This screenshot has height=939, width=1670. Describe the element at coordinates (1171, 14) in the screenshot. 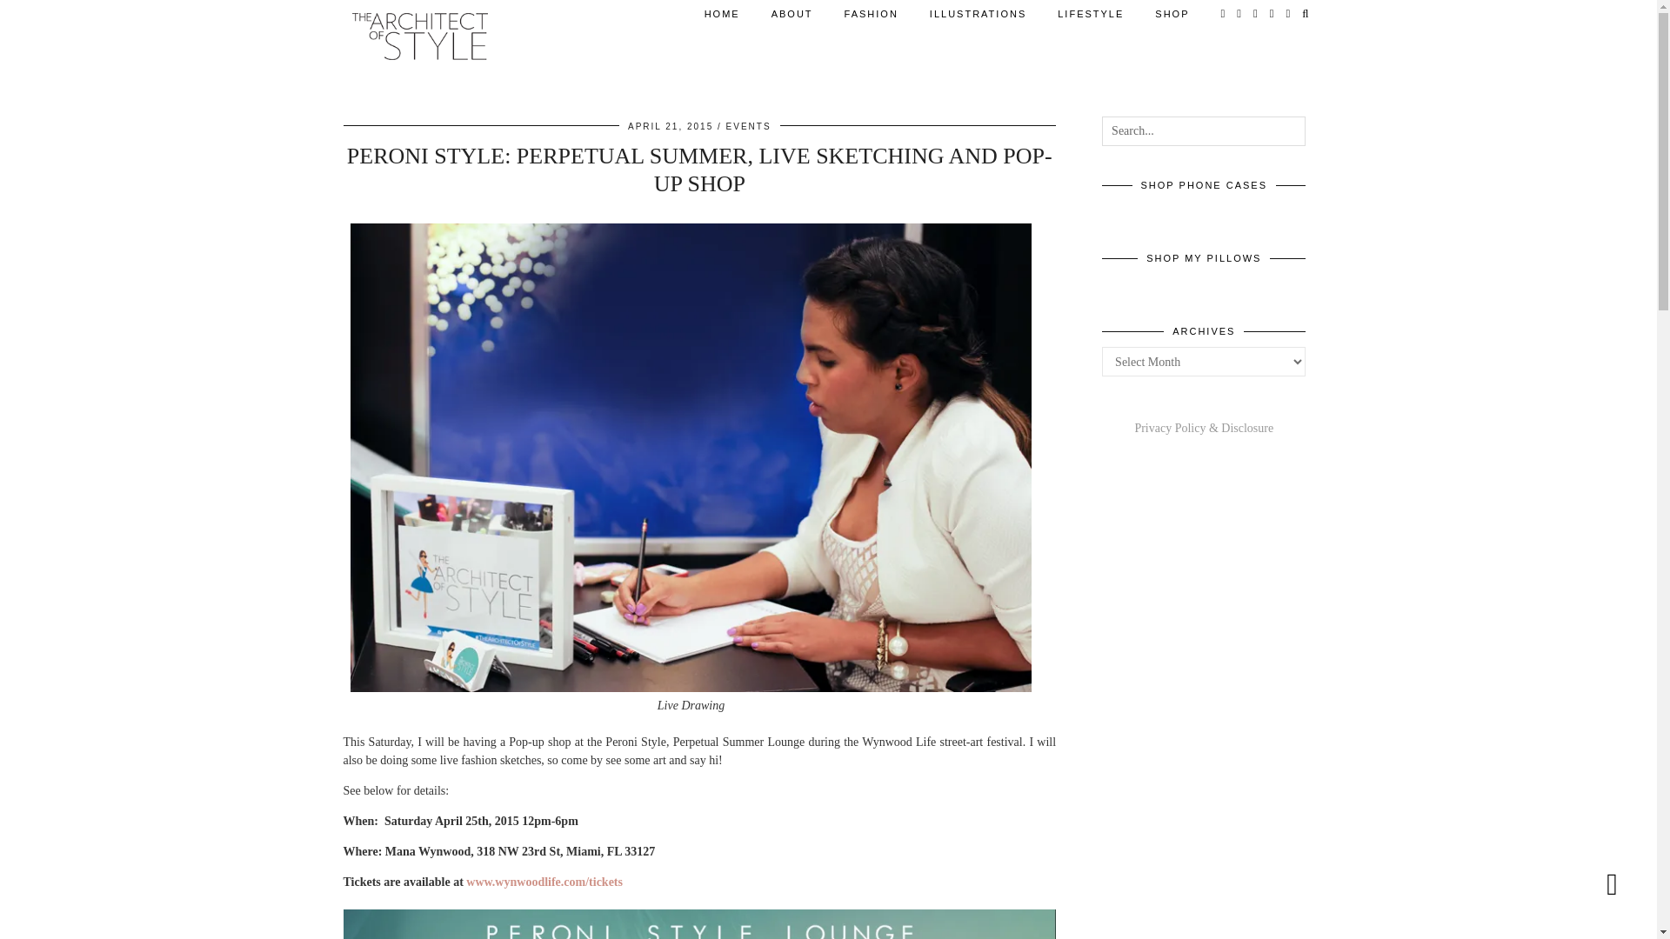

I see `SHOP` at that location.